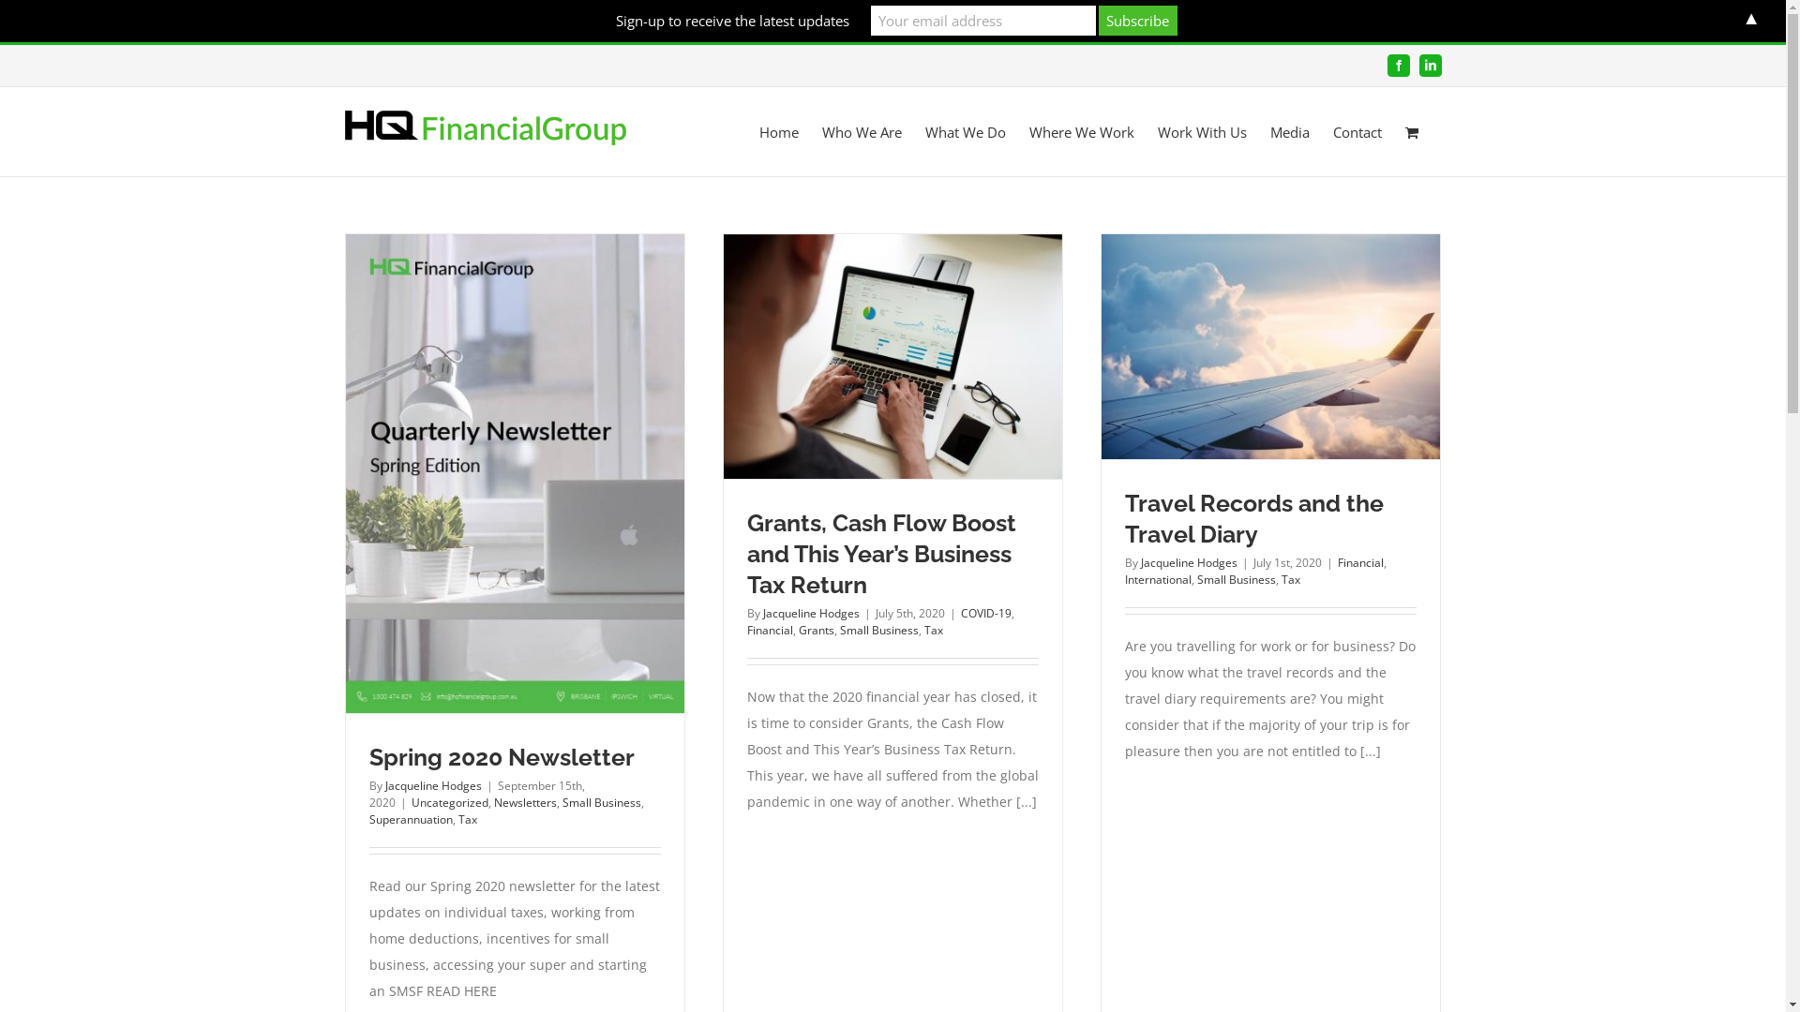  Describe the element at coordinates (1289, 131) in the screenshot. I see `Media` at that location.